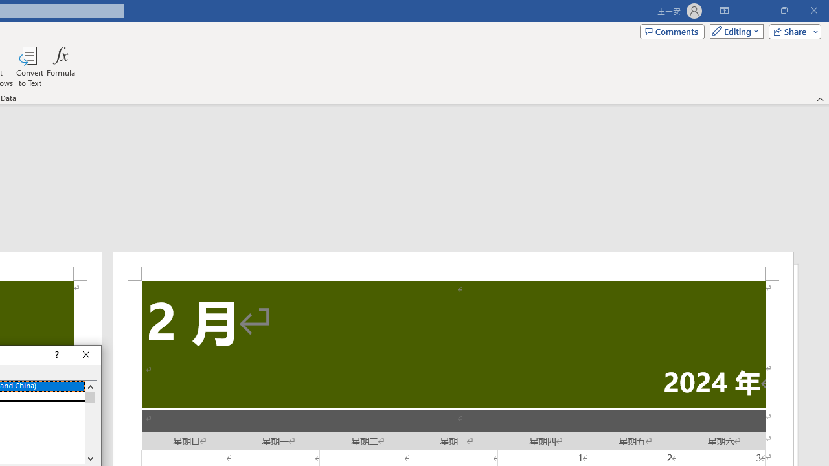 The image size is (829, 466). Describe the element at coordinates (724, 10) in the screenshot. I see `Ribbon Display Options` at that location.